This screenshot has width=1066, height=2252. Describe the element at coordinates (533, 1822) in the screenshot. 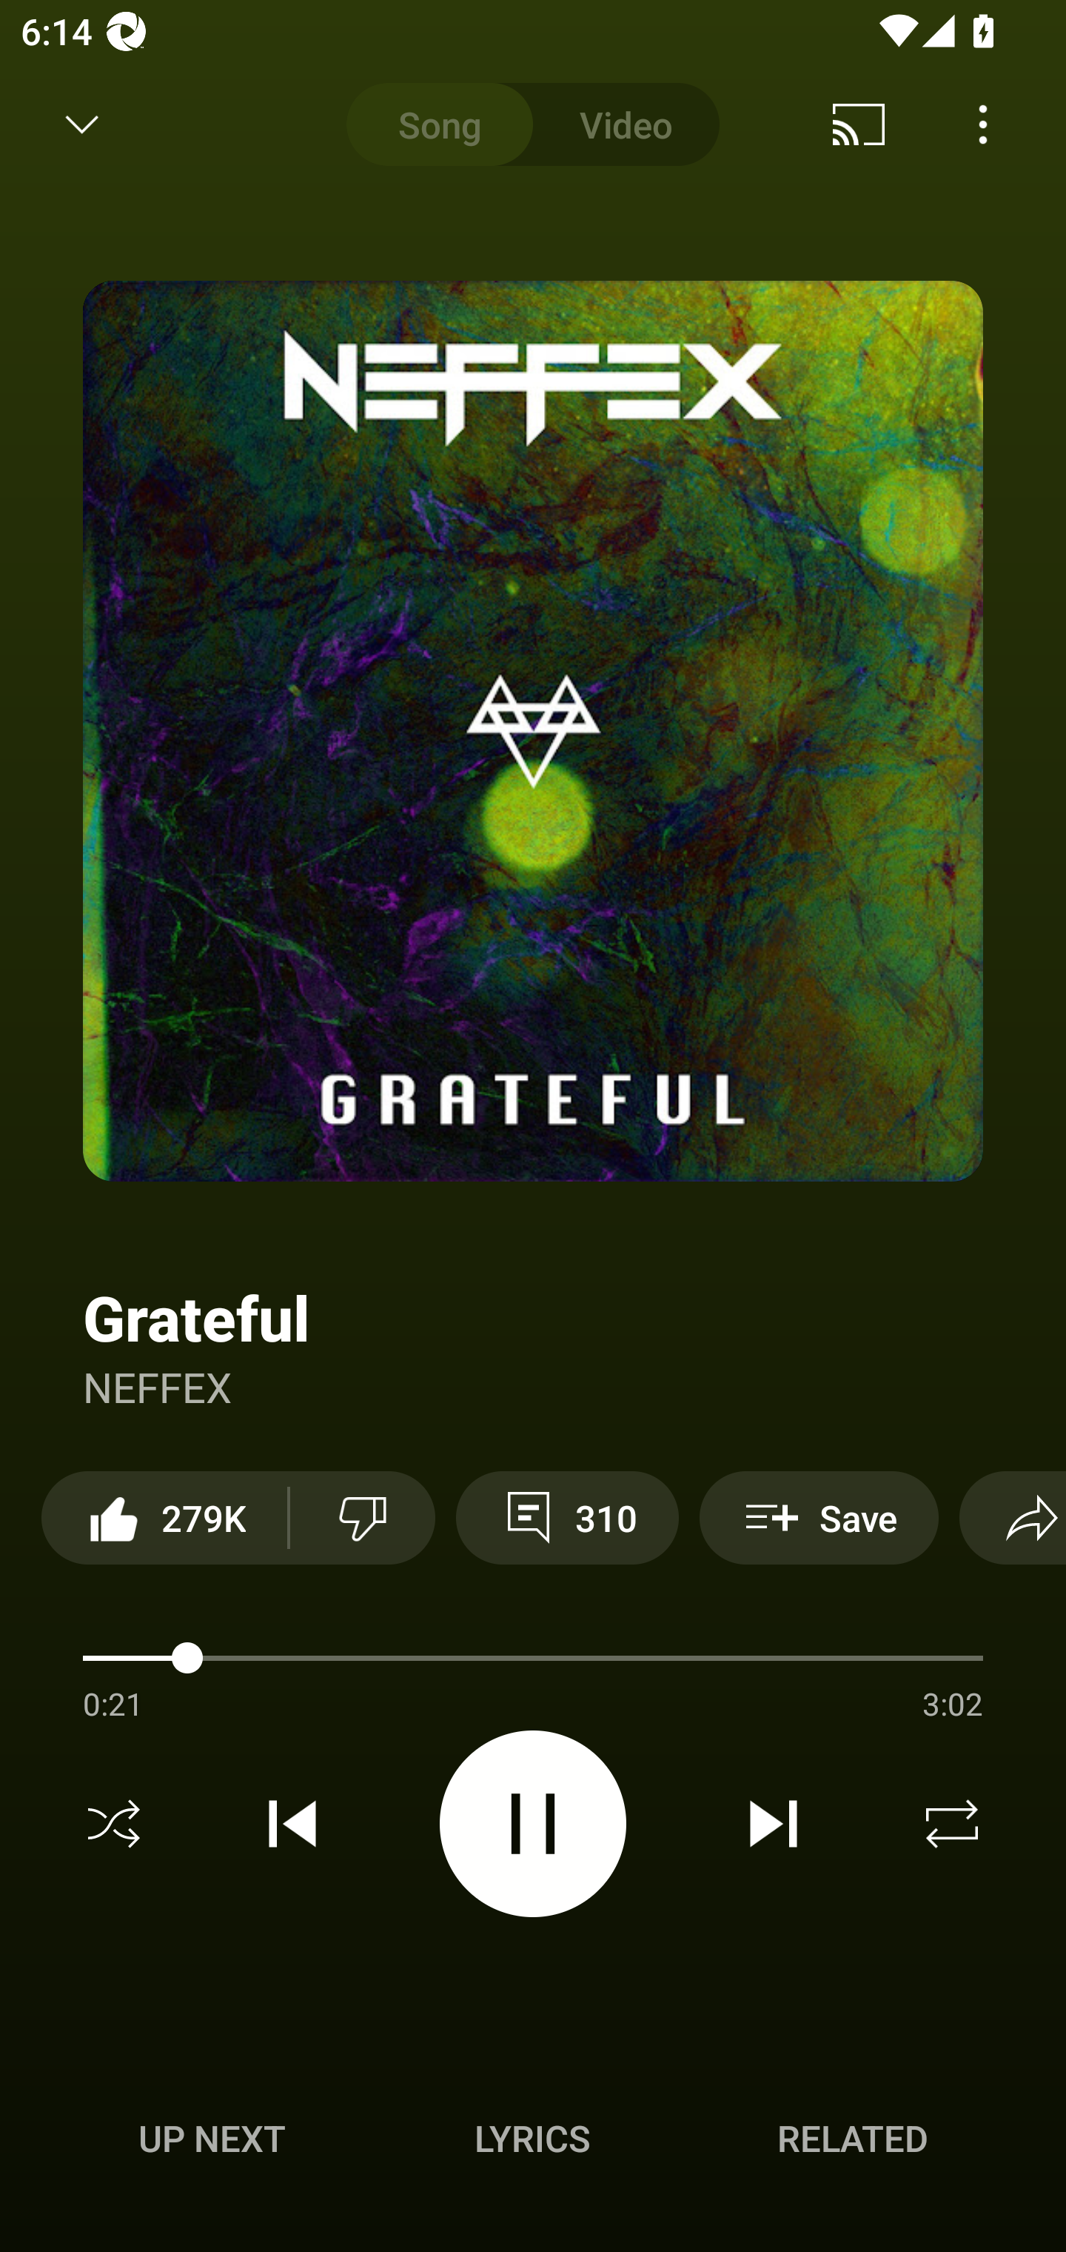

I see `Pause video` at that location.